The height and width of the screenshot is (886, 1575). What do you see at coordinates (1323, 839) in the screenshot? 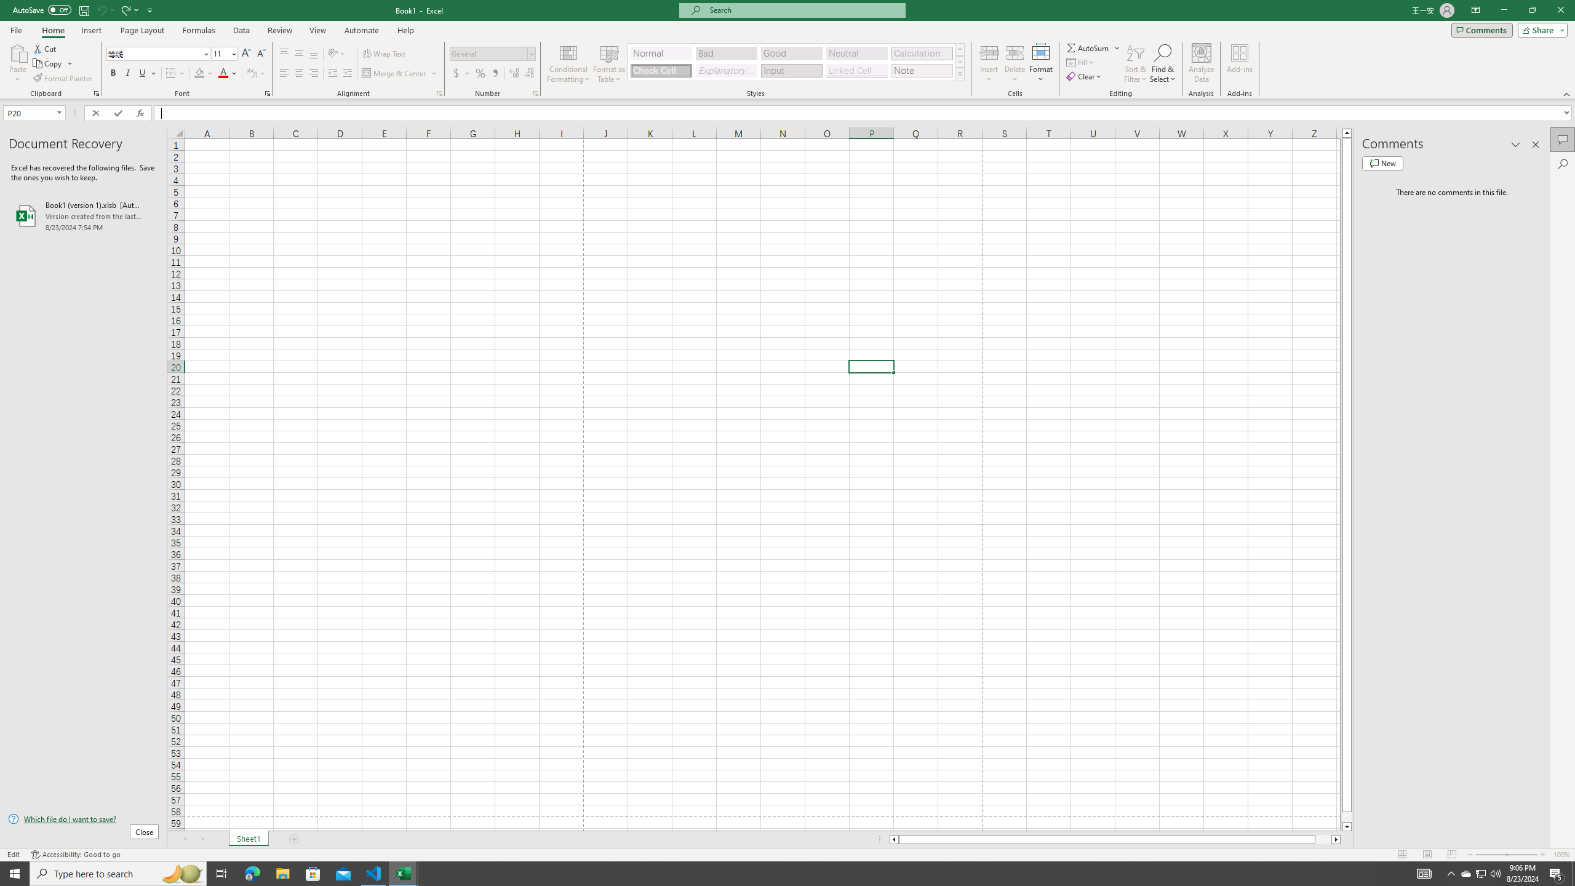
I see `Page right` at bounding box center [1323, 839].